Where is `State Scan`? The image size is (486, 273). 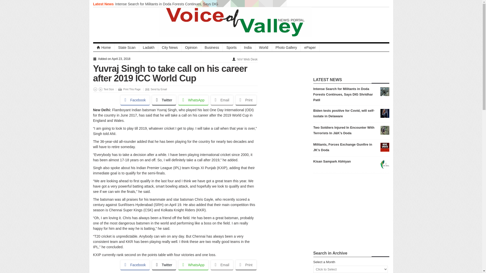 State Scan is located at coordinates (127, 48).